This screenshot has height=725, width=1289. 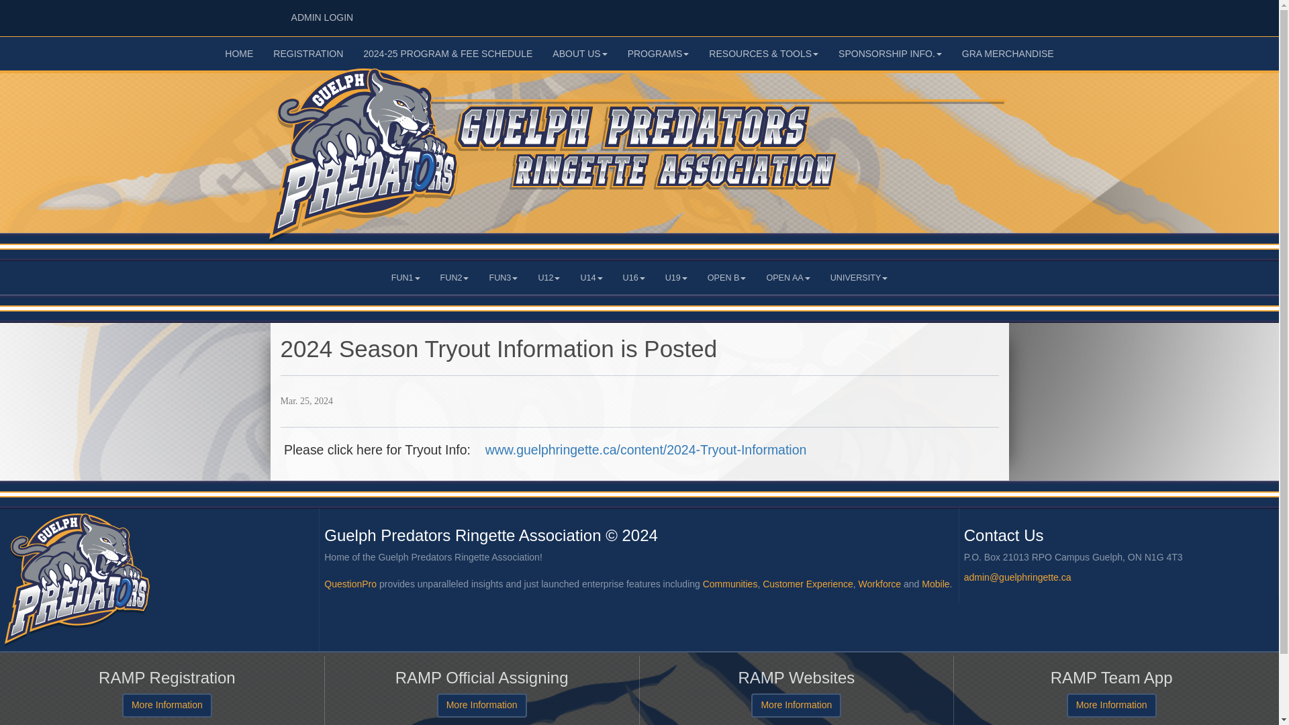 I want to click on REGISTRATION, so click(x=307, y=54).